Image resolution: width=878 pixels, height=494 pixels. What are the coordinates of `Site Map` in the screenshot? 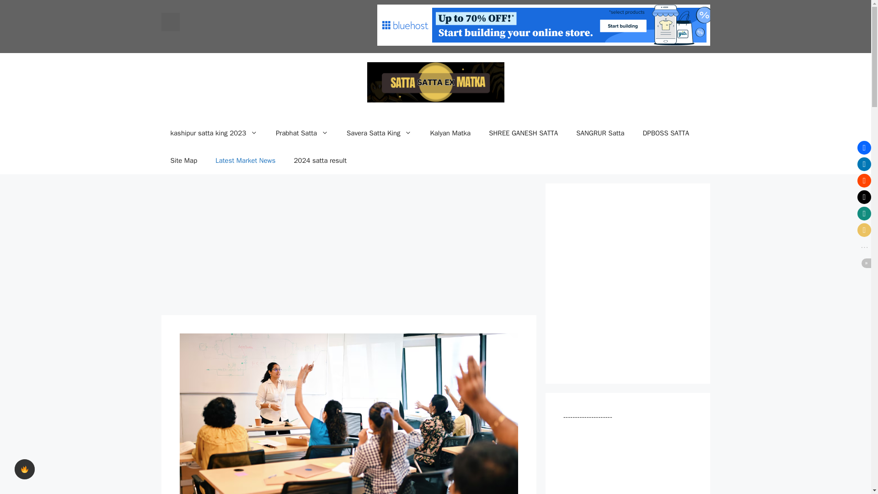 It's located at (183, 160).